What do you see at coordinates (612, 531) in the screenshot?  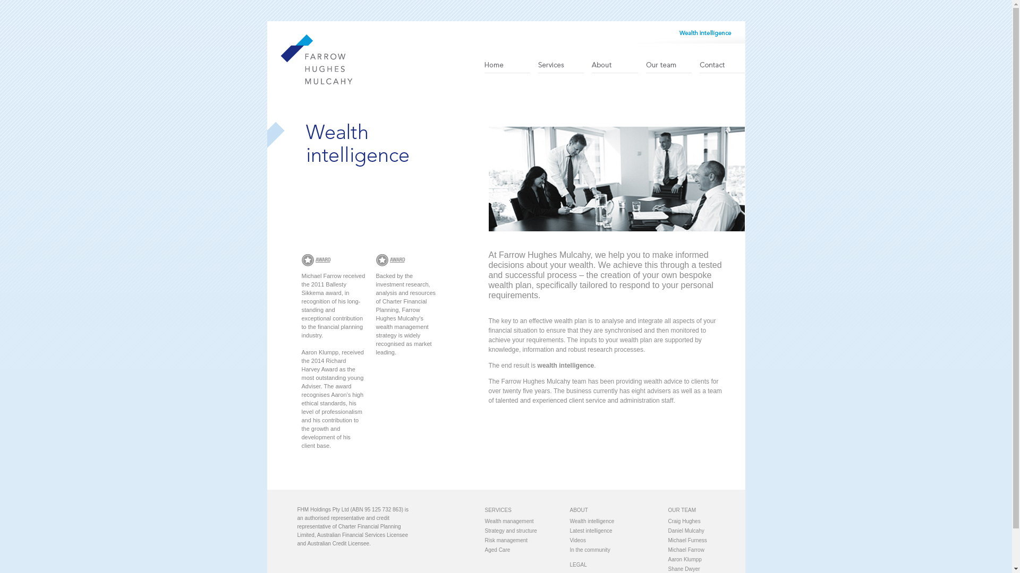 I see `Latest intelligence` at bounding box center [612, 531].